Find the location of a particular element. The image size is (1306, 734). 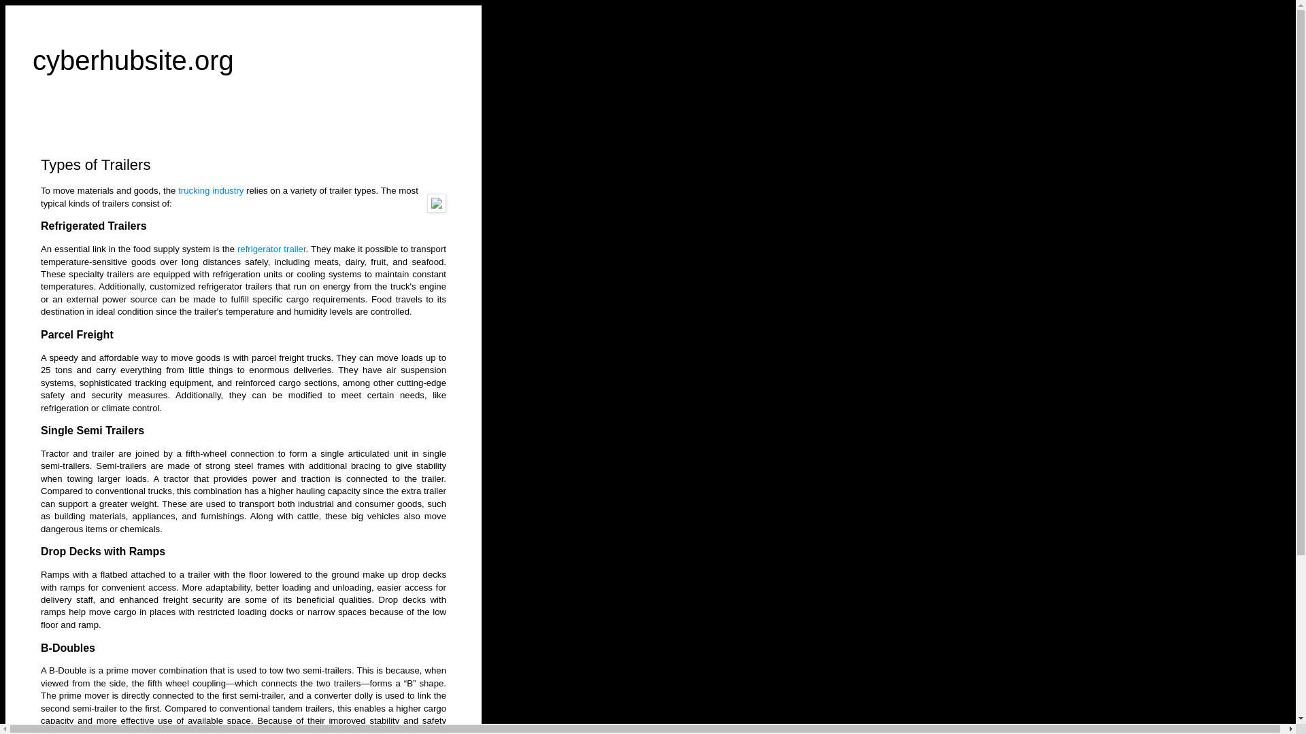

trucking industry is located at coordinates (210, 190).